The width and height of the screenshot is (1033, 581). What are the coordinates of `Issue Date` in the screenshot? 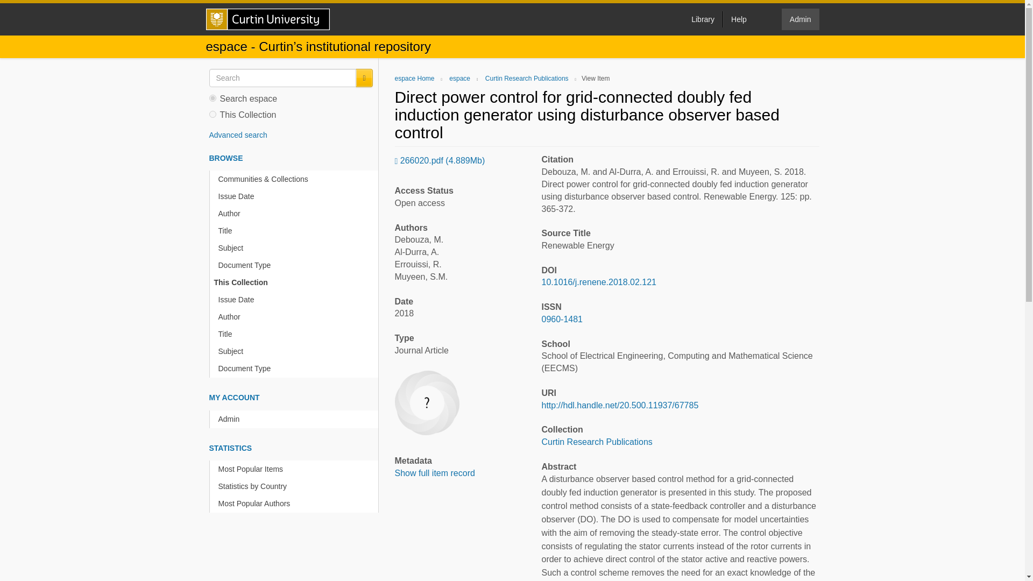 It's located at (296, 196).